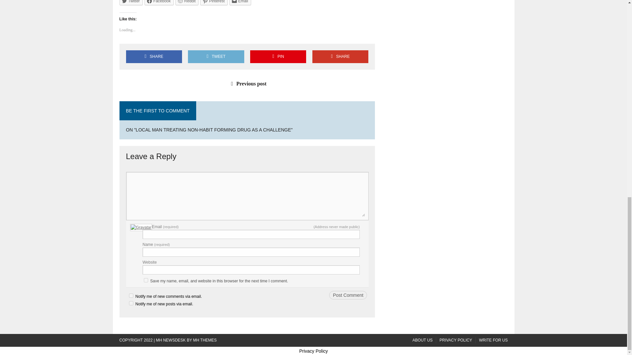 Image resolution: width=632 pixels, height=355 pixels. Describe the element at coordinates (154, 57) in the screenshot. I see `Share on Facebook` at that location.